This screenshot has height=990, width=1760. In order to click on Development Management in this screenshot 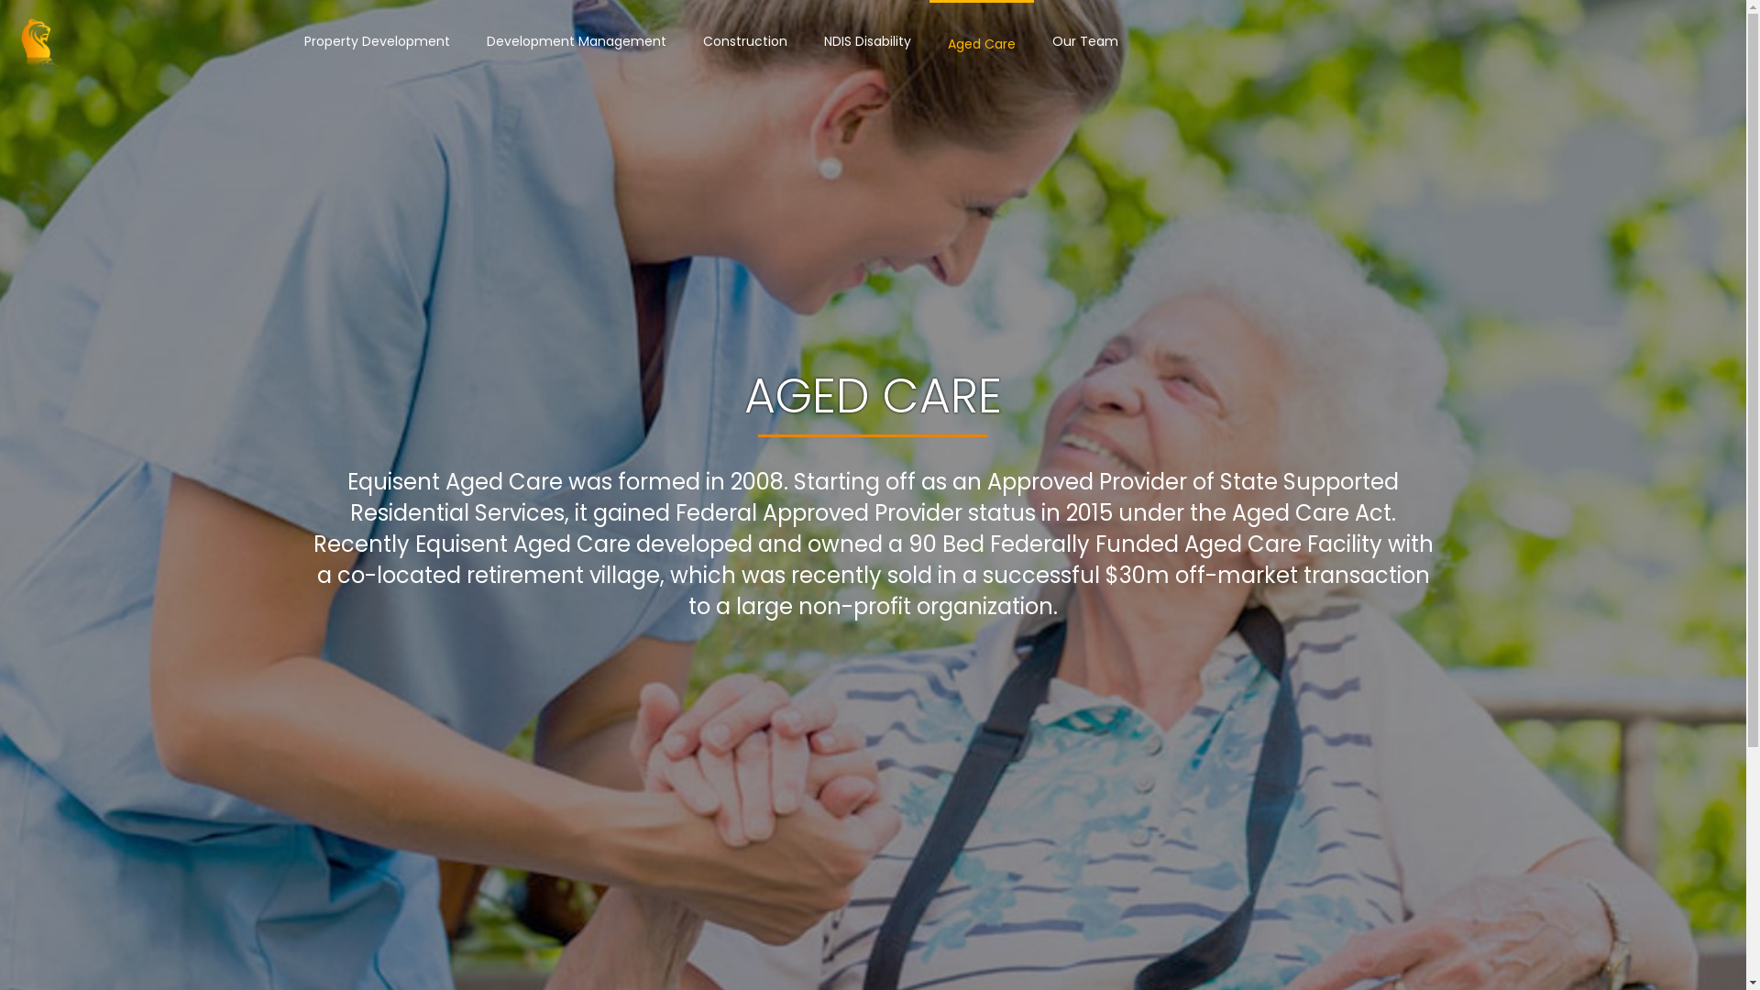, I will do `click(577, 41)`.